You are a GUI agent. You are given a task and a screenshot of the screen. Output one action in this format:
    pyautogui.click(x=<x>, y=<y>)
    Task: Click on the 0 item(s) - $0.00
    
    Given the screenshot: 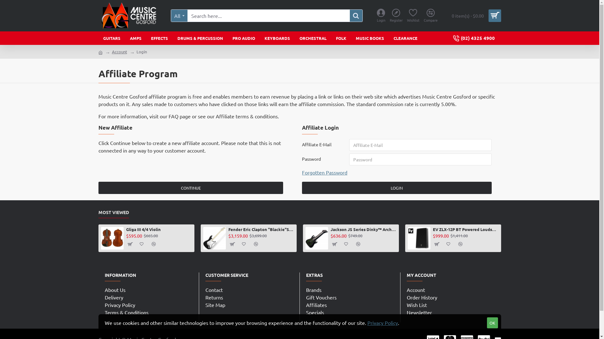 What is the action you would take?
    pyautogui.click(x=474, y=16)
    